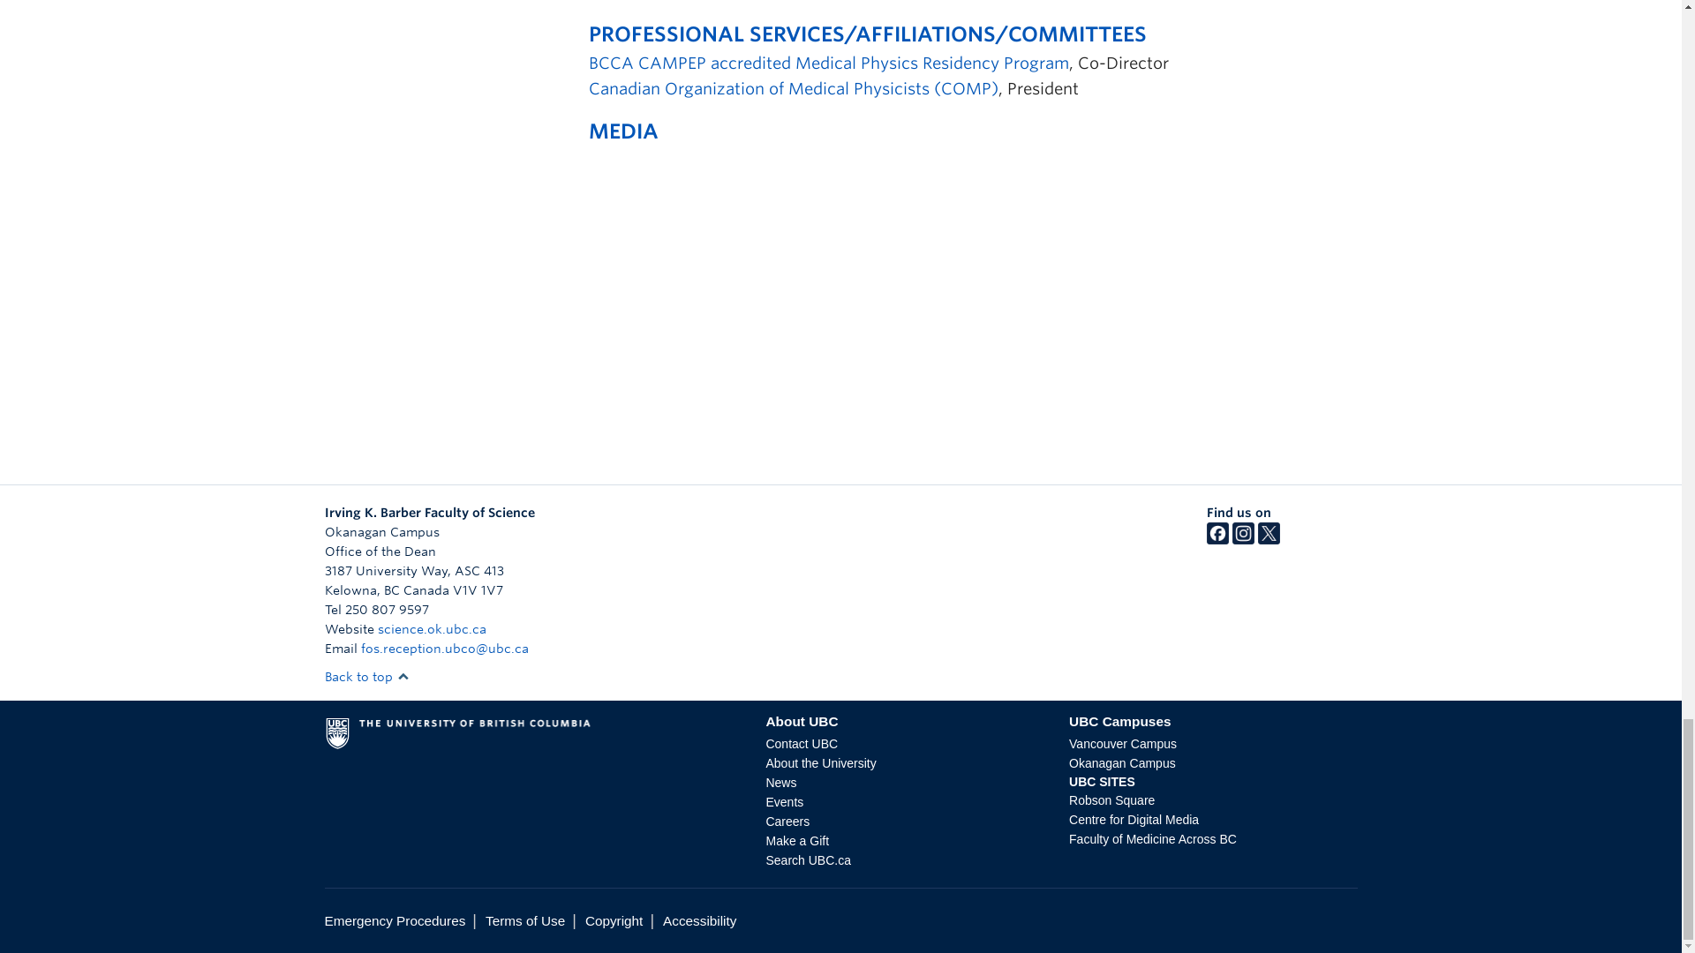 The image size is (1695, 953). Describe the element at coordinates (699, 919) in the screenshot. I see `Accessibility` at that location.